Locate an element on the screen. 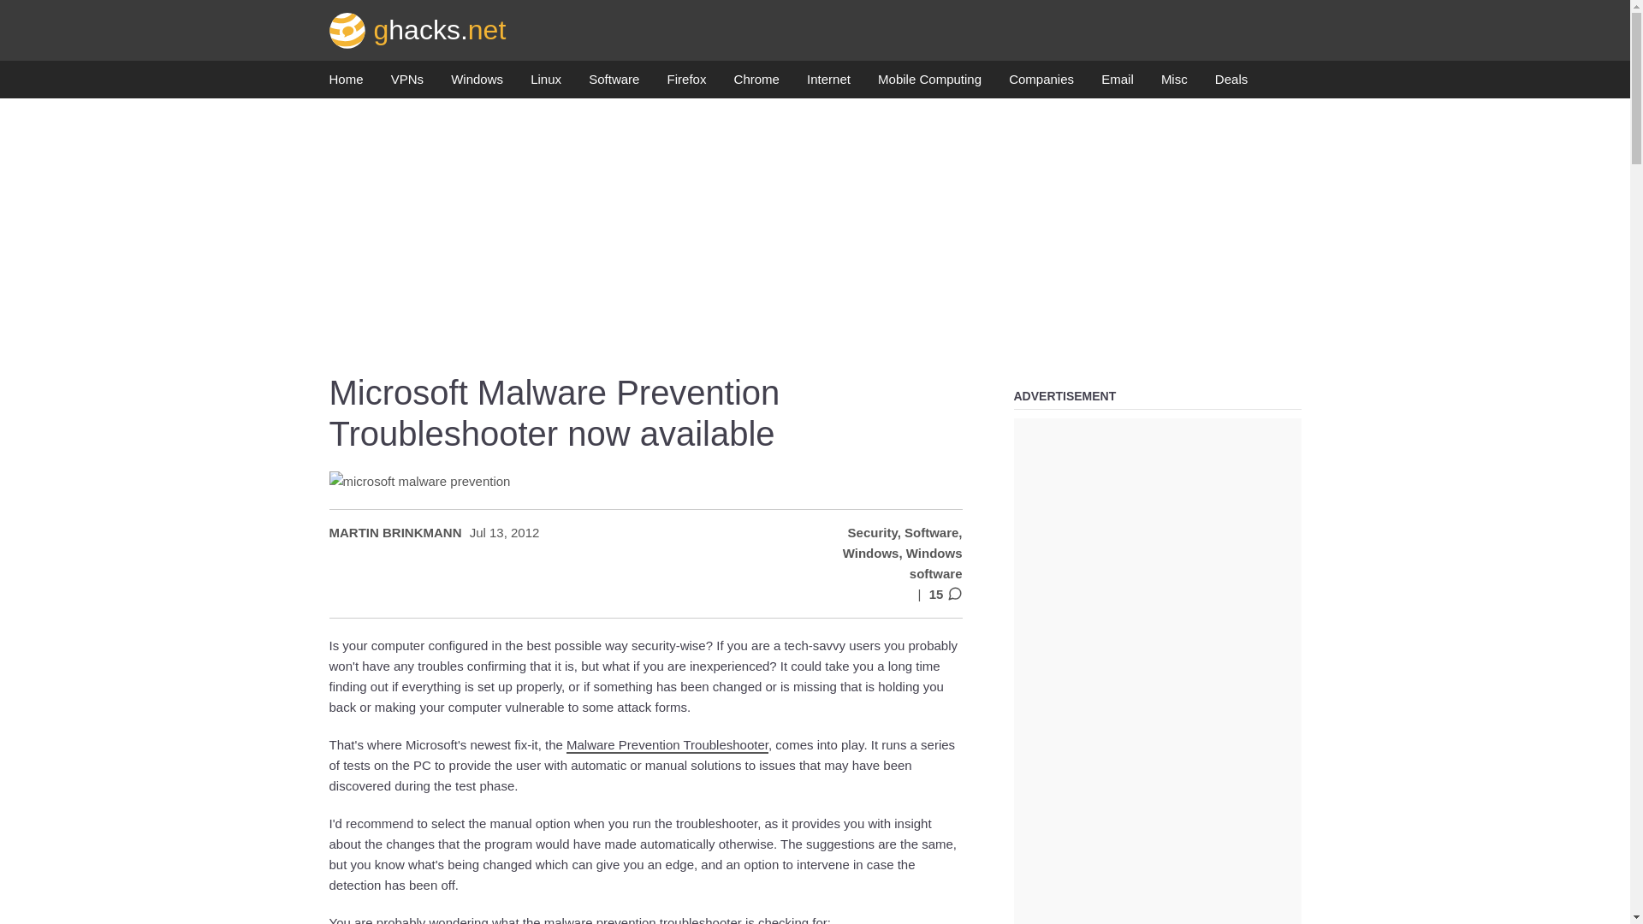 The width and height of the screenshot is (1643, 924). VPNs is located at coordinates (407, 84).